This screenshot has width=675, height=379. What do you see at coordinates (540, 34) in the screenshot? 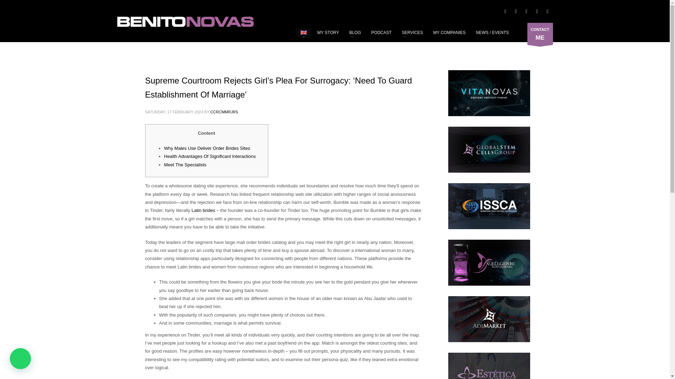
I see `Corporate Page` at bounding box center [540, 34].